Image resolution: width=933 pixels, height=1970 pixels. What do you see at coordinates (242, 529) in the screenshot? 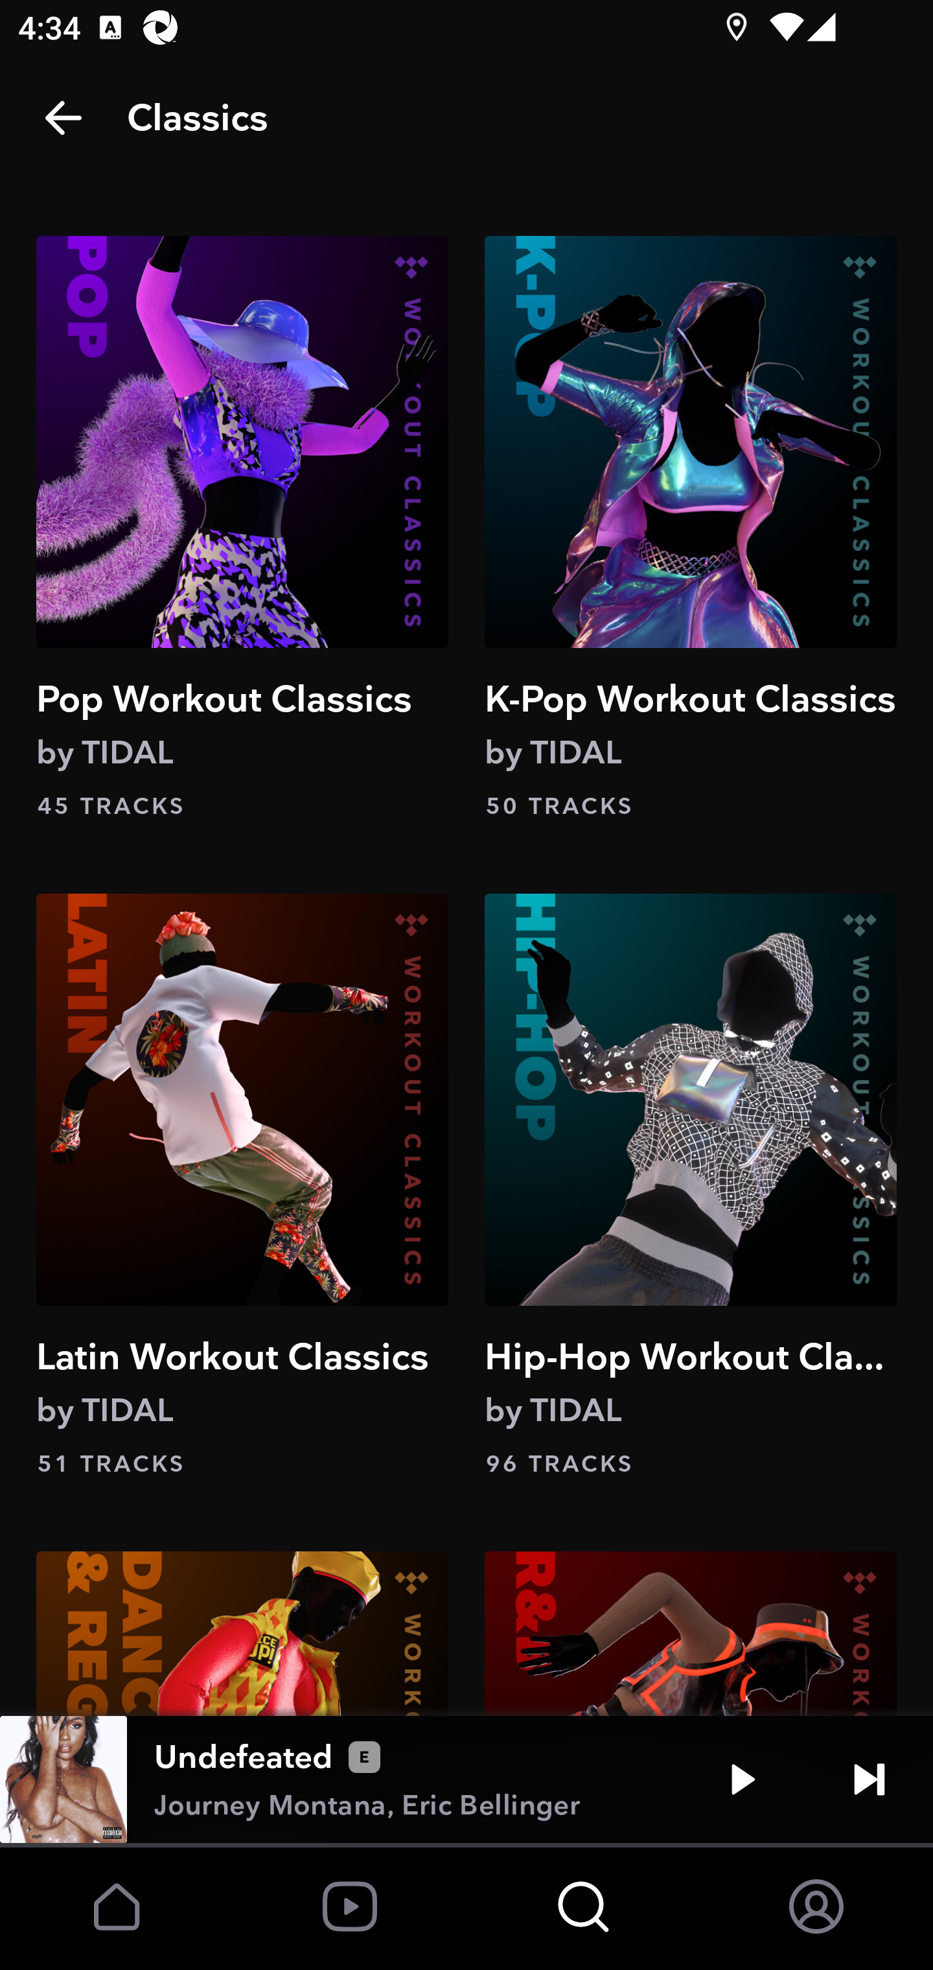
I see `Pop Workout Classics by TIDAL 45 TRACKS` at bounding box center [242, 529].